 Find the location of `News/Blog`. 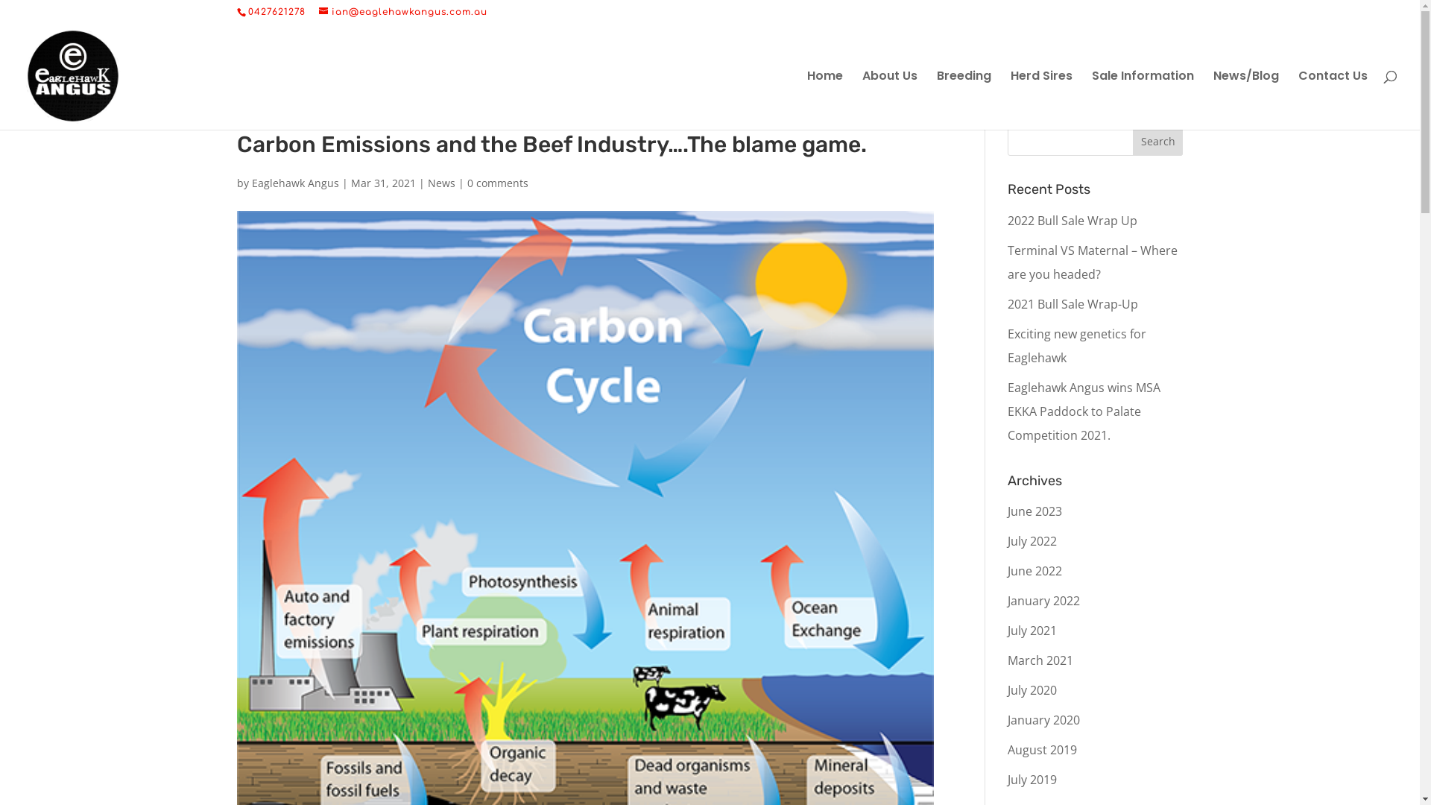

News/Blog is located at coordinates (1246, 100).